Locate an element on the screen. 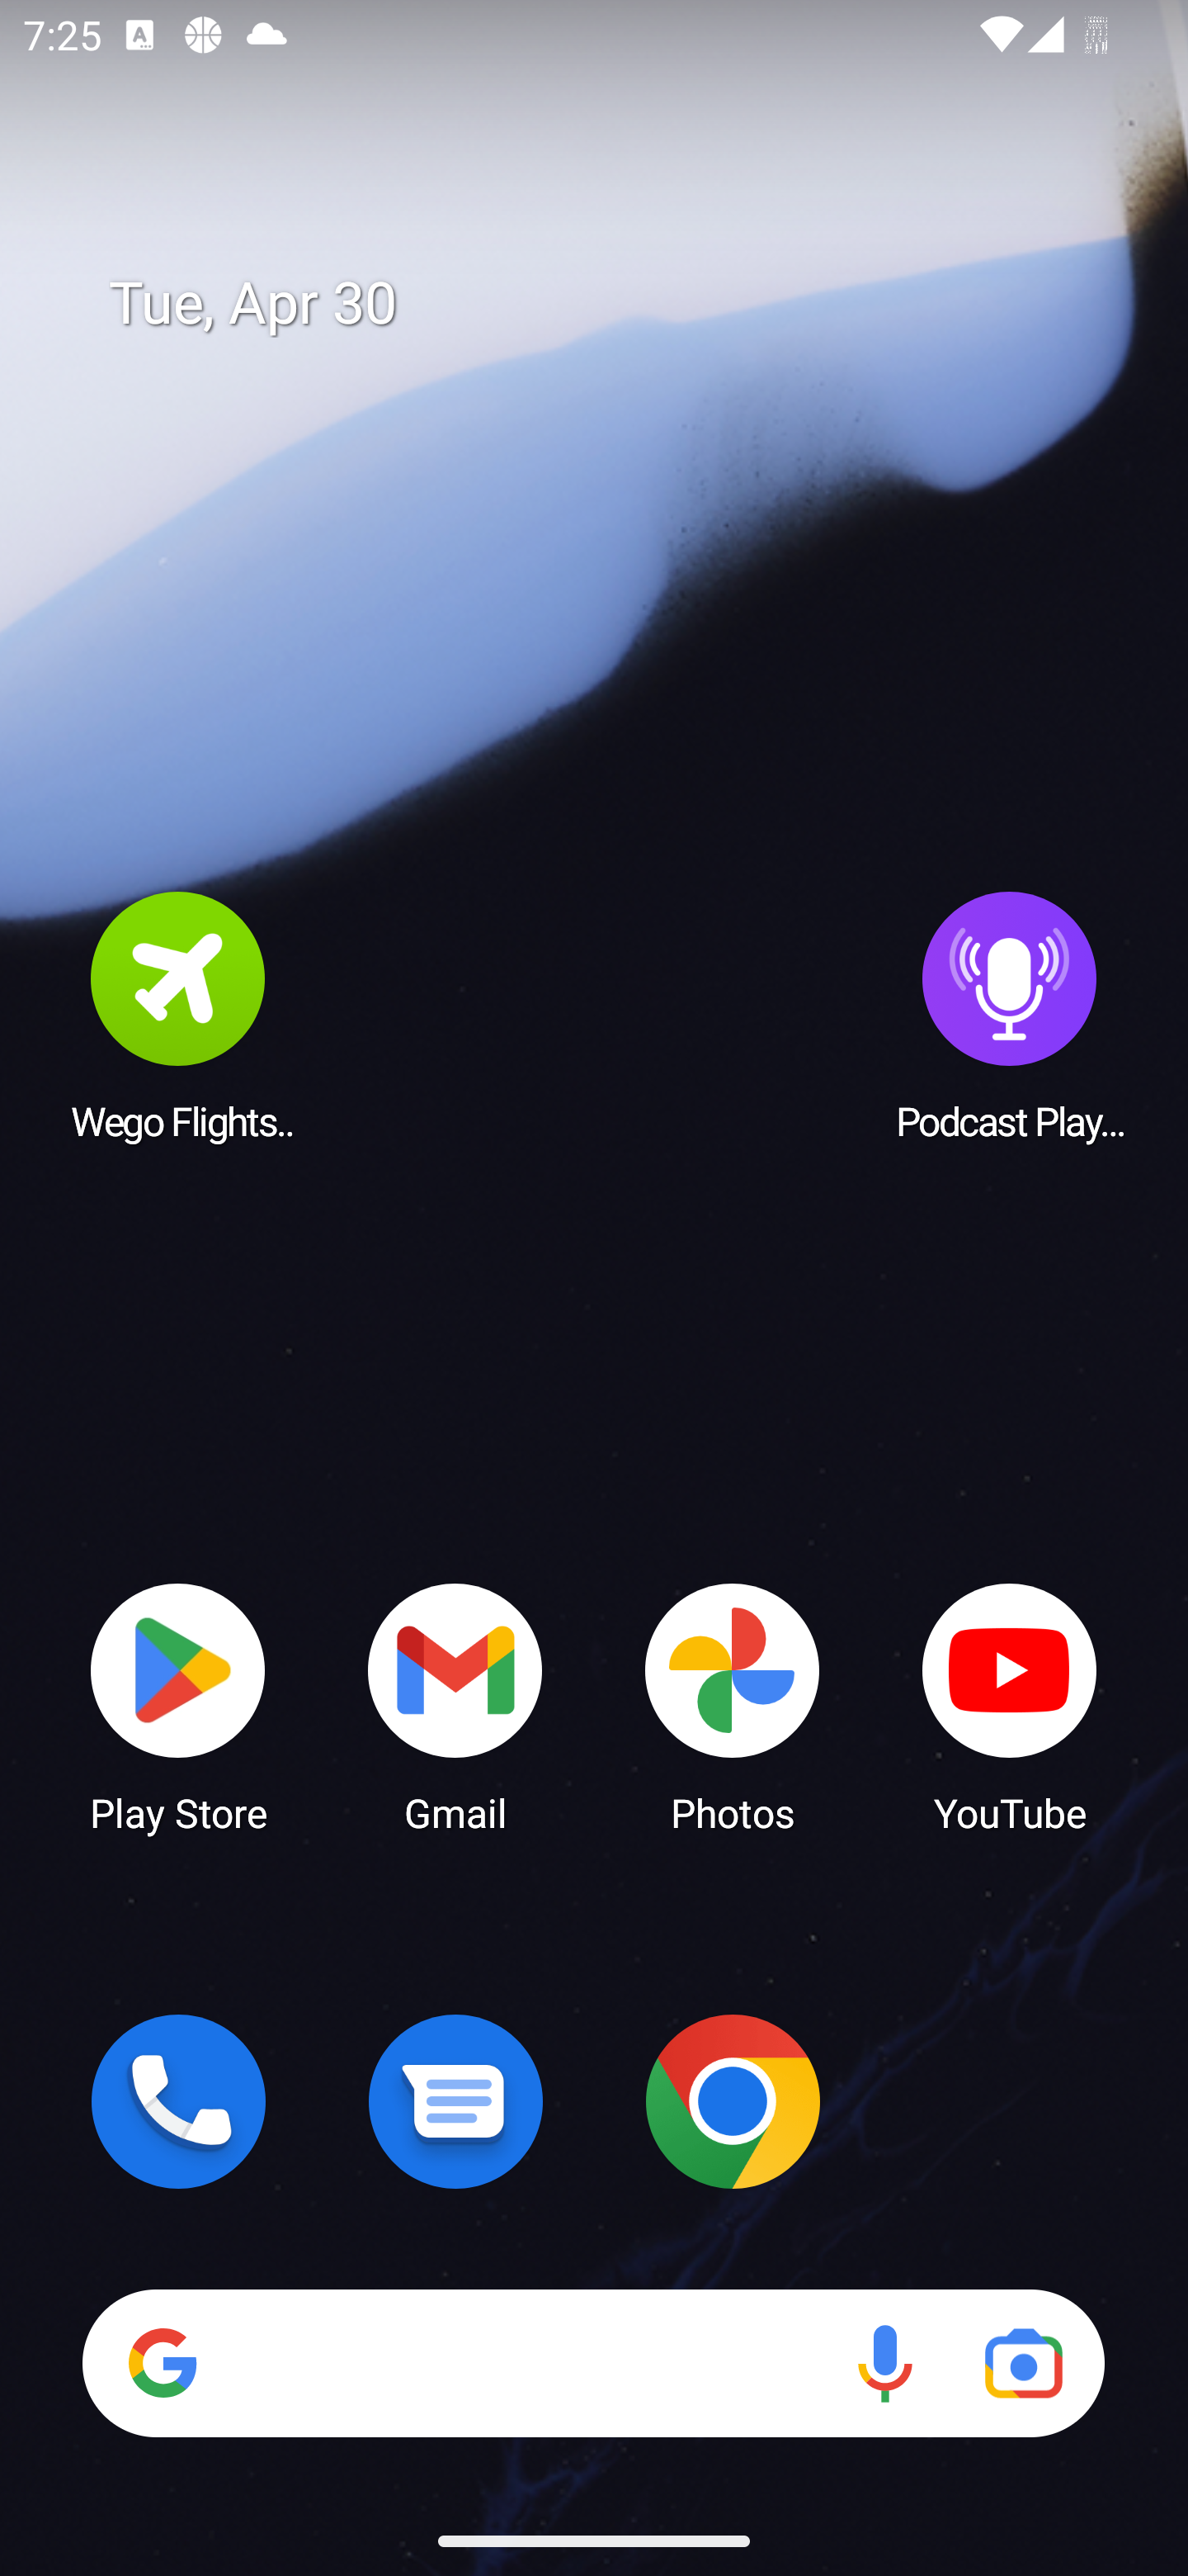 The image size is (1188, 2576). Chrome is located at coordinates (733, 2101).